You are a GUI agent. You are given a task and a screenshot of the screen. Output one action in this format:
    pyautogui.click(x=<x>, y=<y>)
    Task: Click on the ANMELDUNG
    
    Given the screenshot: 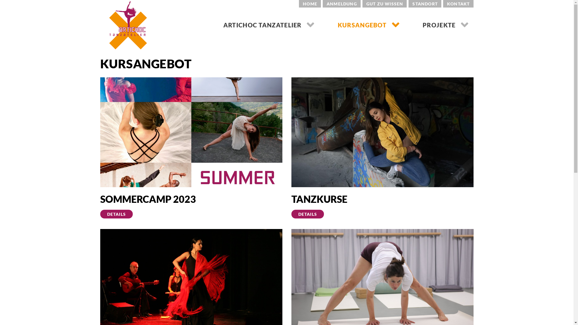 What is the action you would take?
    pyautogui.click(x=342, y=4)
    